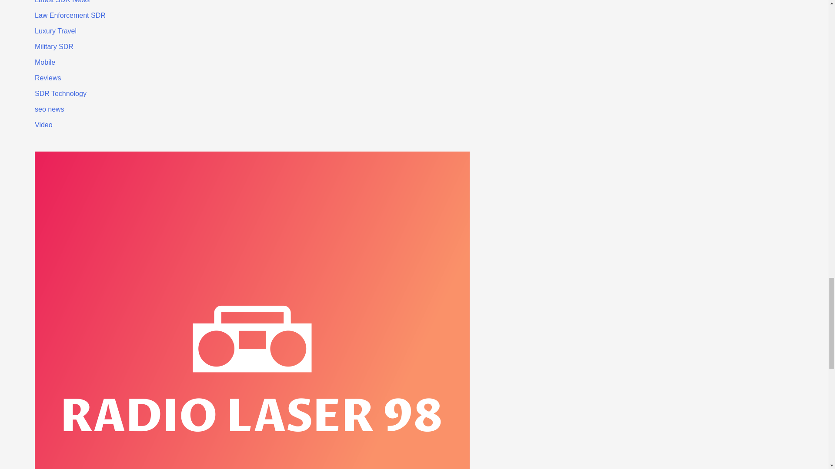  What do you see at coordinates (70, 16) in the screenshot?
I see `Law Enforcement SDR` at bounding box center [70, 16].